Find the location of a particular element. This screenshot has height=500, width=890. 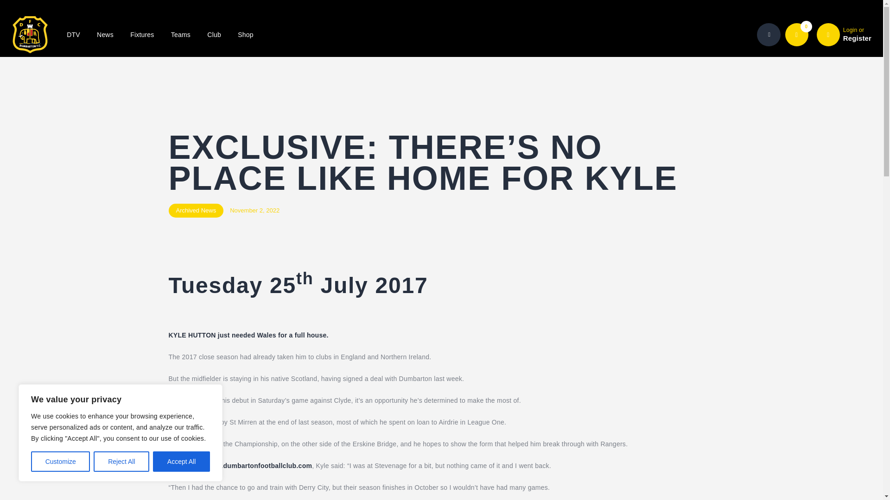

Customize is located at coordinates (60, 462).